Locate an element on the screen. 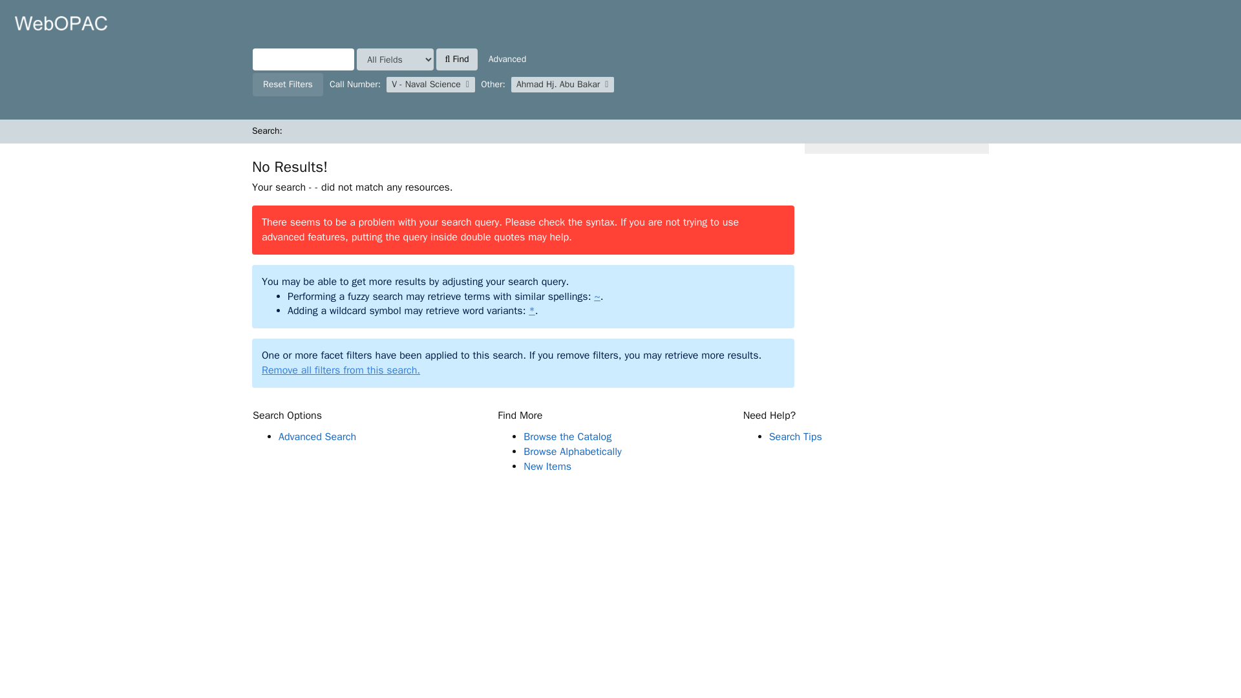 This screenshot has height=698, width=1241. Browse Alphabetically is located at coordinates (573, 451).